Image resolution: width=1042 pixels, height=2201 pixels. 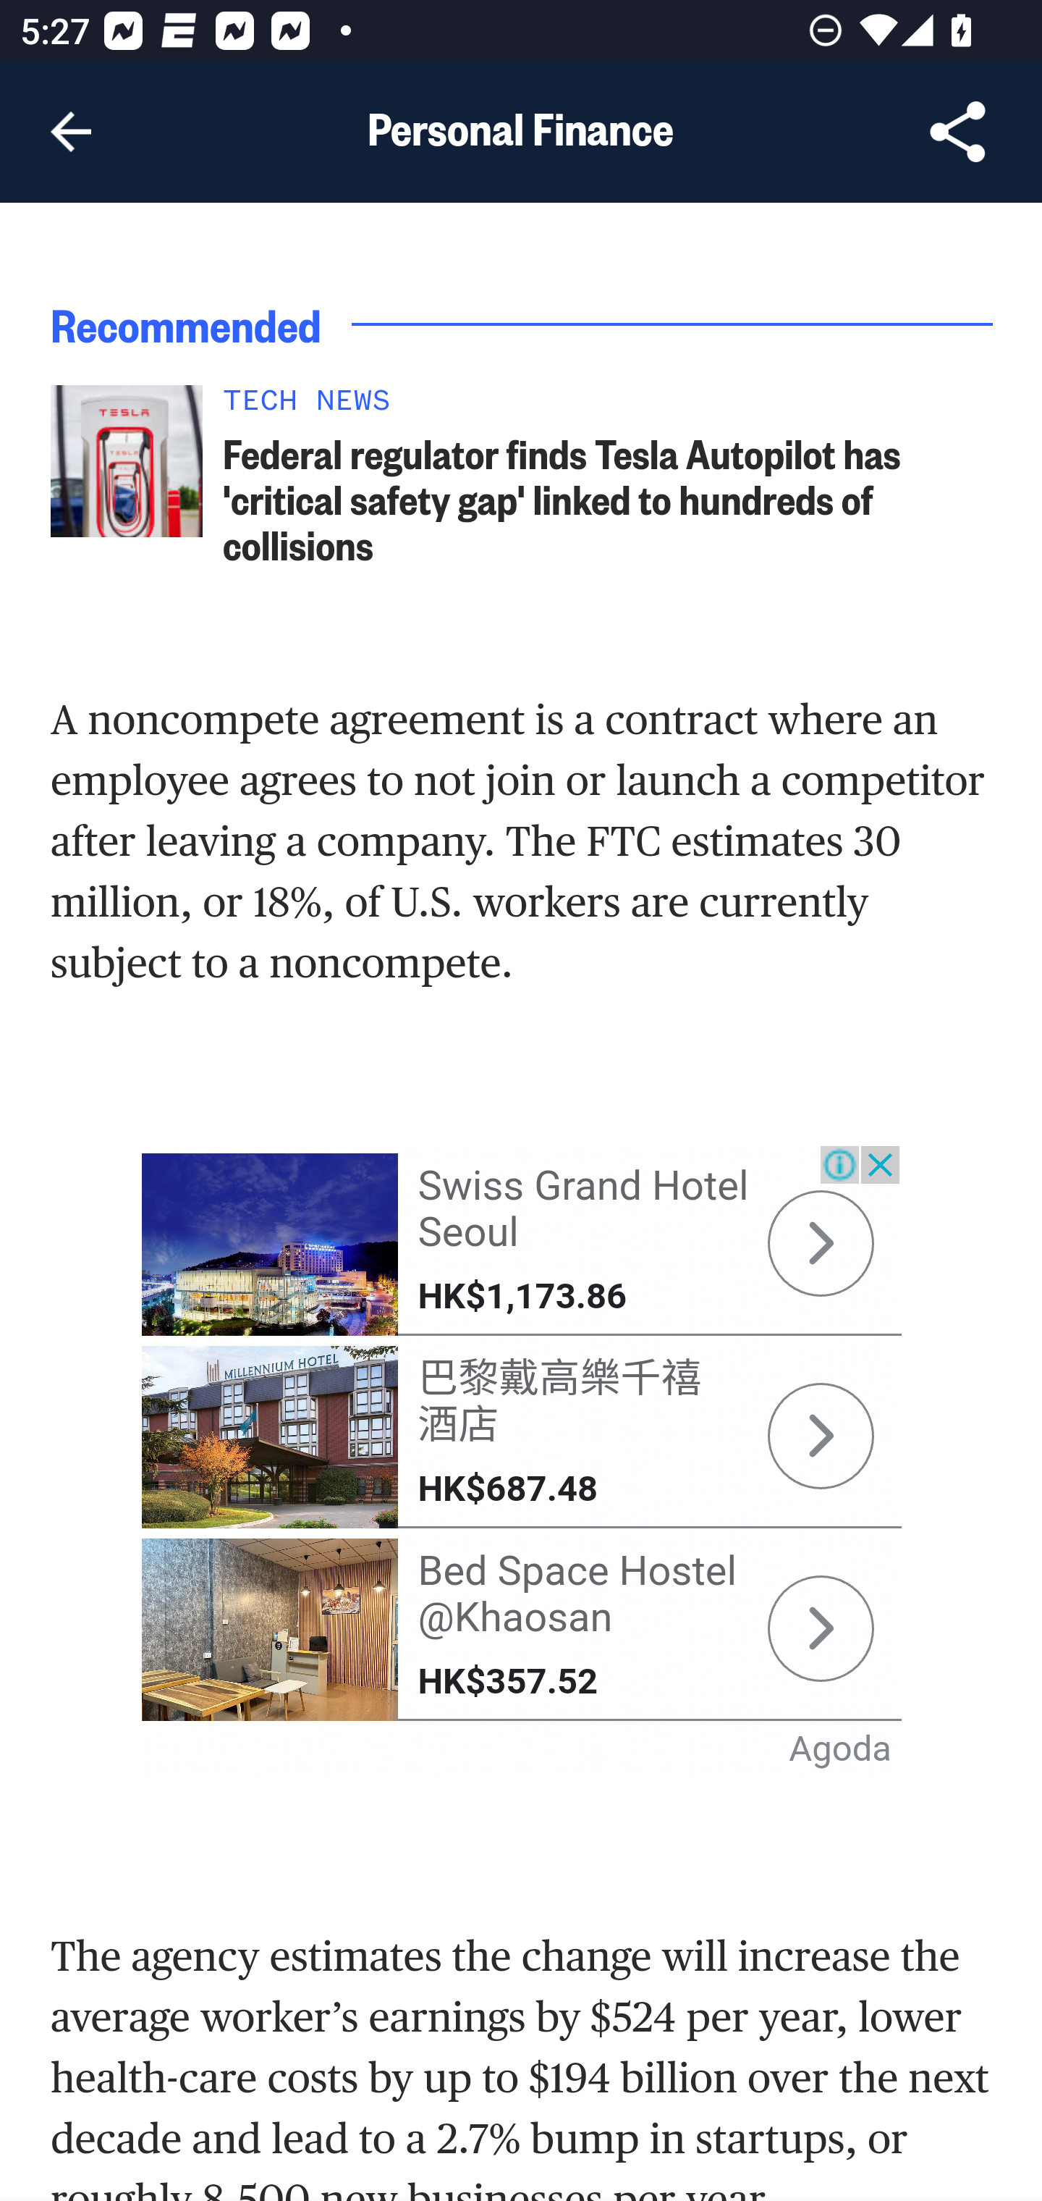 I want to click on partnersearch, so click(x=271, y=1630).